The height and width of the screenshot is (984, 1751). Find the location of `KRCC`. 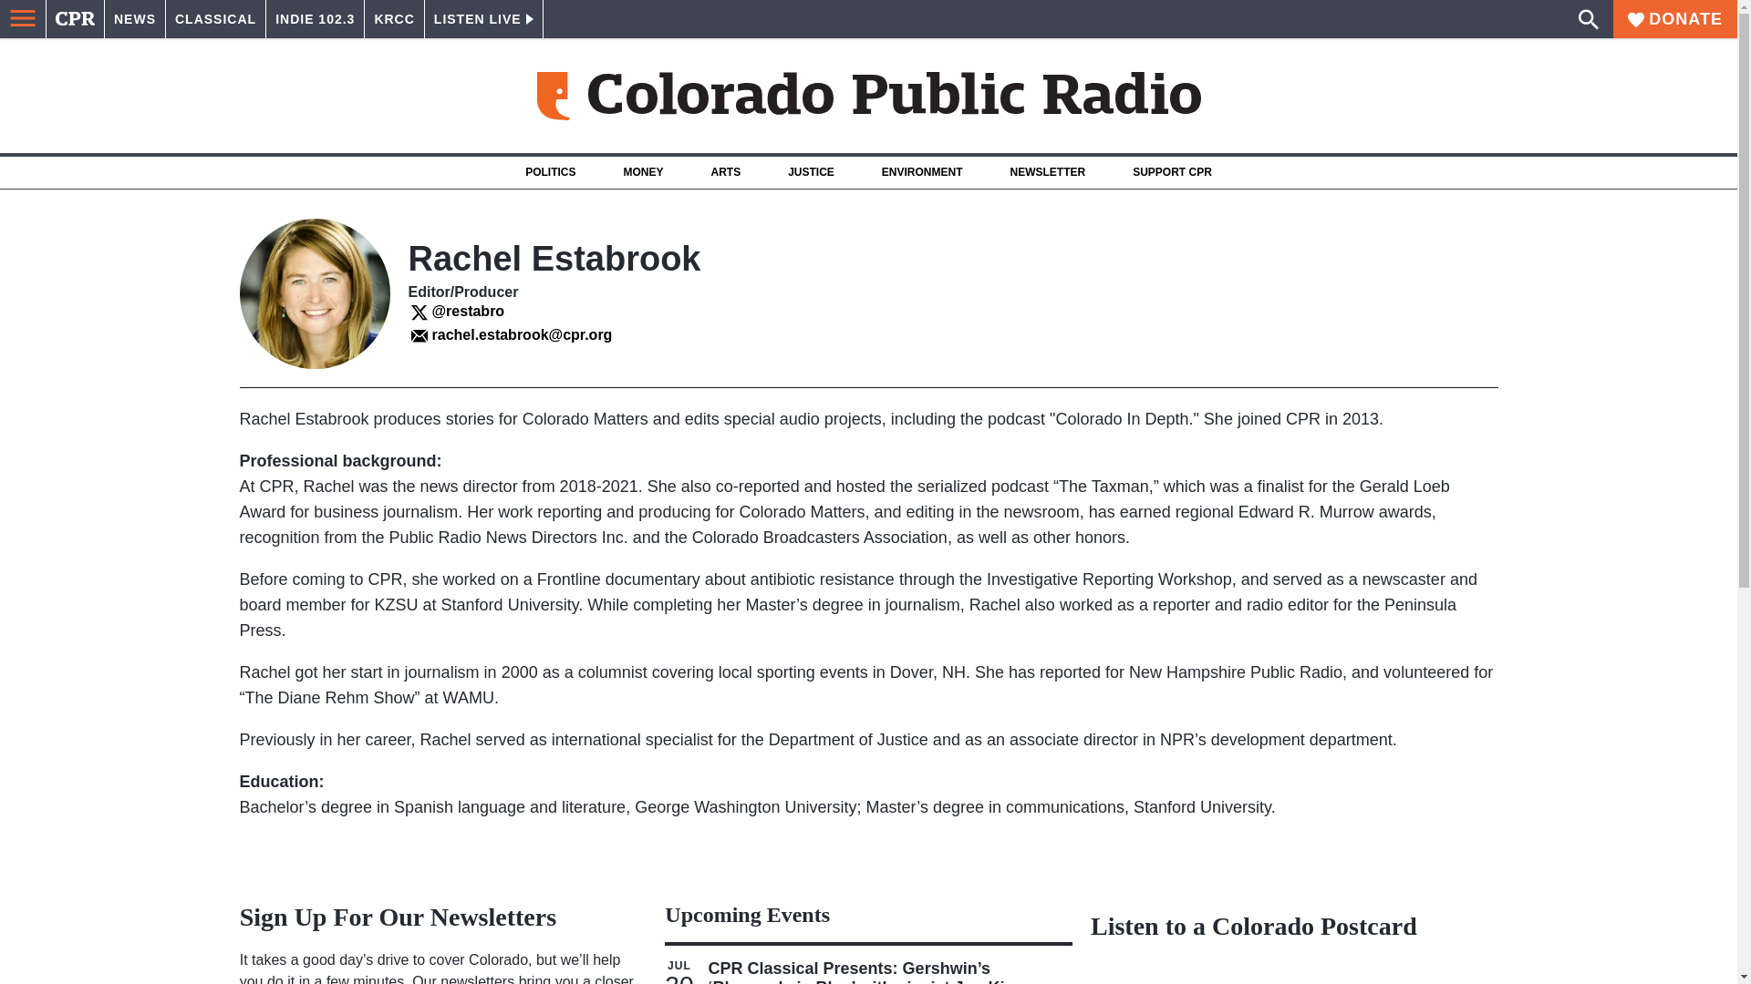

KRCC is located at coordinates (394, 19).